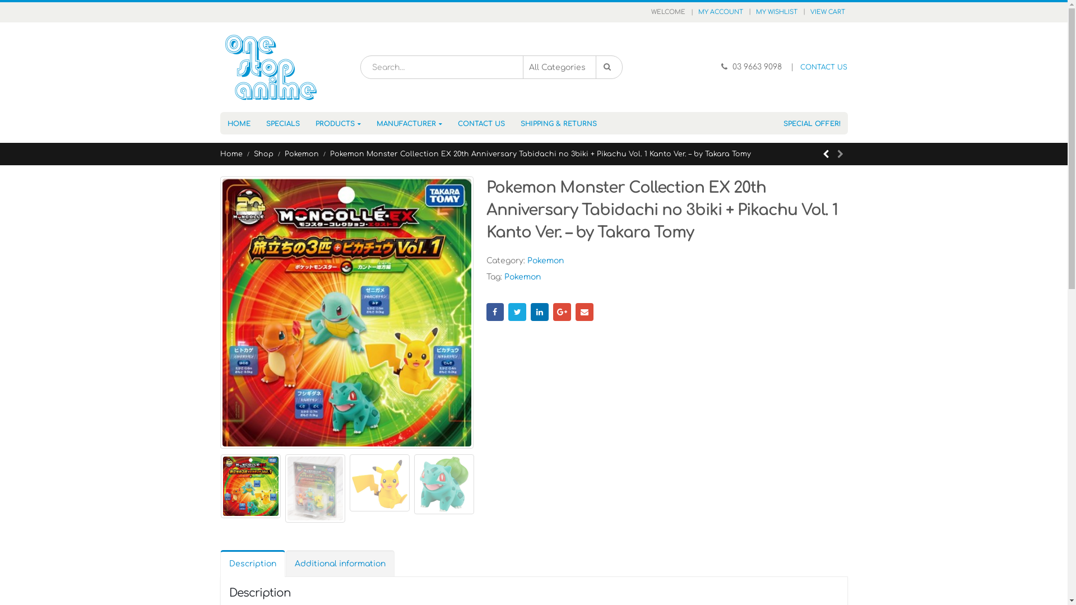 This screenshot has height=605, width=1076. What do you see at coordinates (231, 154) in the screenshot?
I see `Home` at bounding box center [231, 154].